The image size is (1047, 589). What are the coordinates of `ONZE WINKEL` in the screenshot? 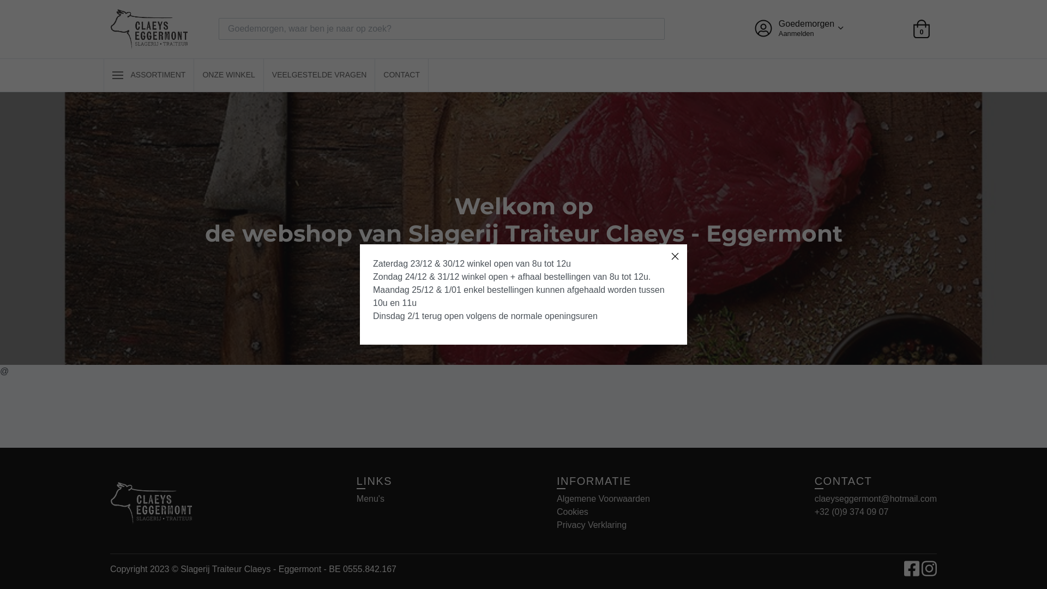 It's located at (228, 75).